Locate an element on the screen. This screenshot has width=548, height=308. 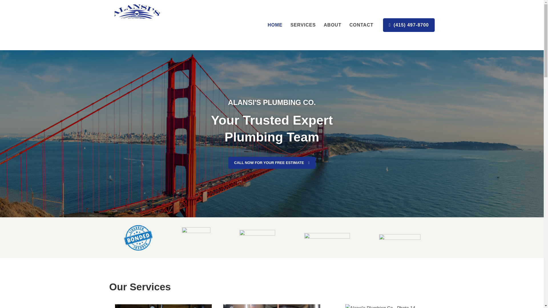
HOME is located at coordinates (275, 25).